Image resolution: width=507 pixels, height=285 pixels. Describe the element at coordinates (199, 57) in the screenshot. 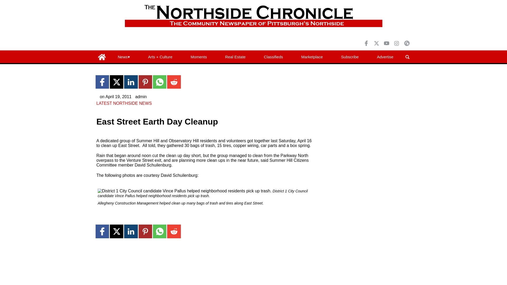

I see `Moments` at that location.